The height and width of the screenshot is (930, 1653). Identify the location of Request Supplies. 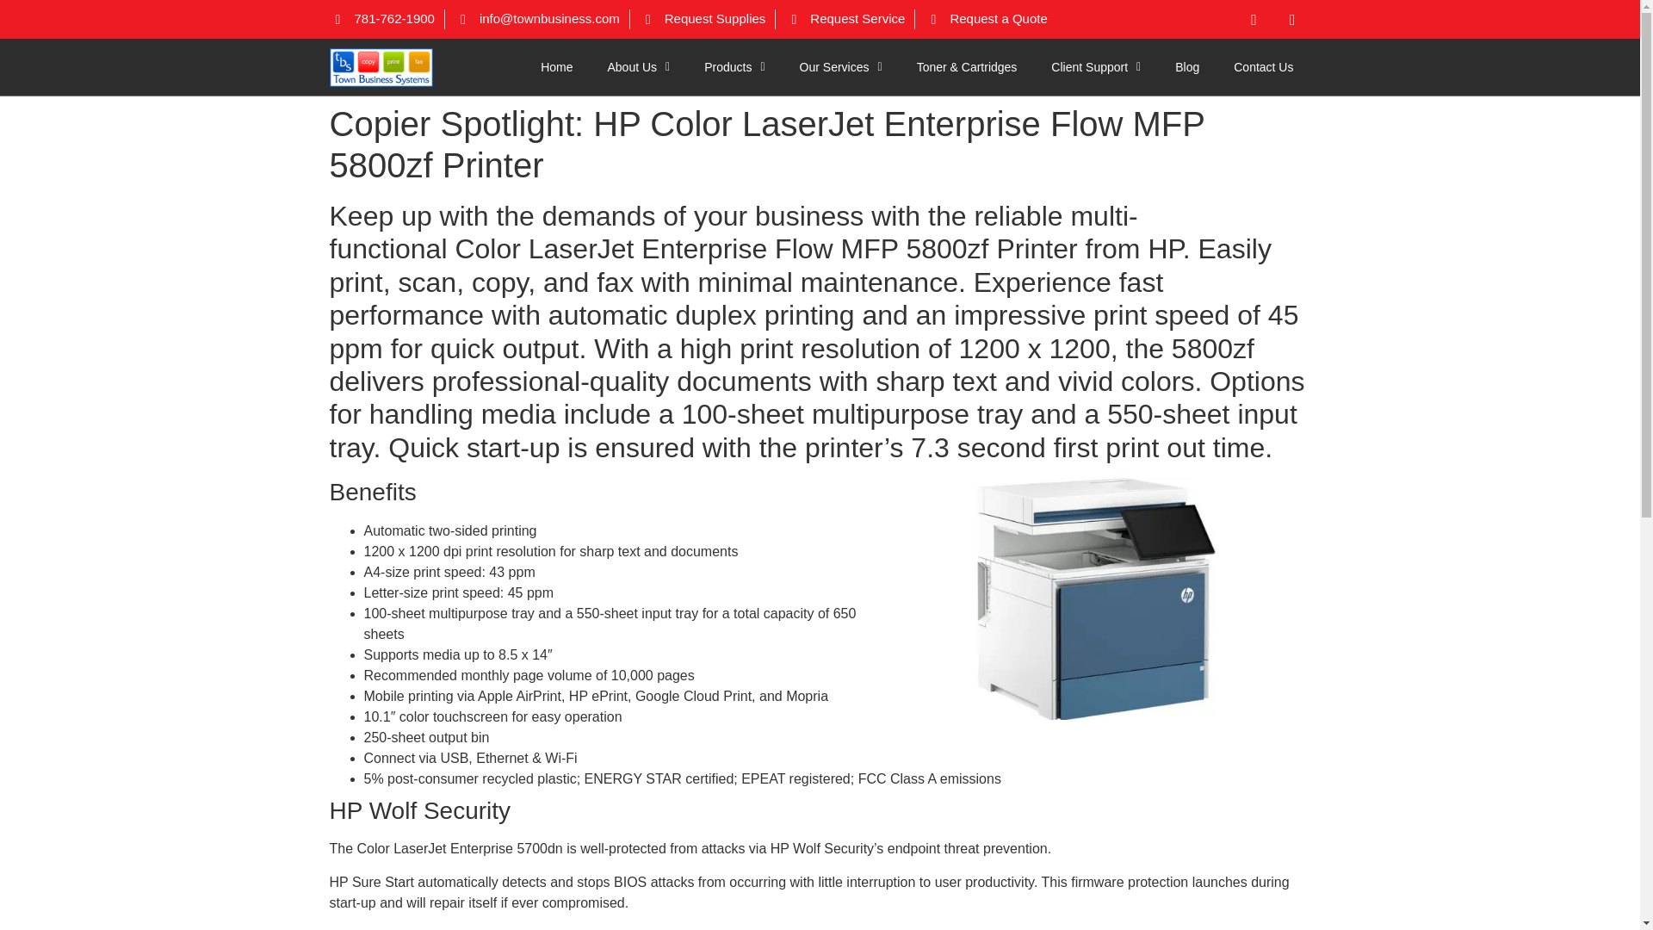
(703, 19).